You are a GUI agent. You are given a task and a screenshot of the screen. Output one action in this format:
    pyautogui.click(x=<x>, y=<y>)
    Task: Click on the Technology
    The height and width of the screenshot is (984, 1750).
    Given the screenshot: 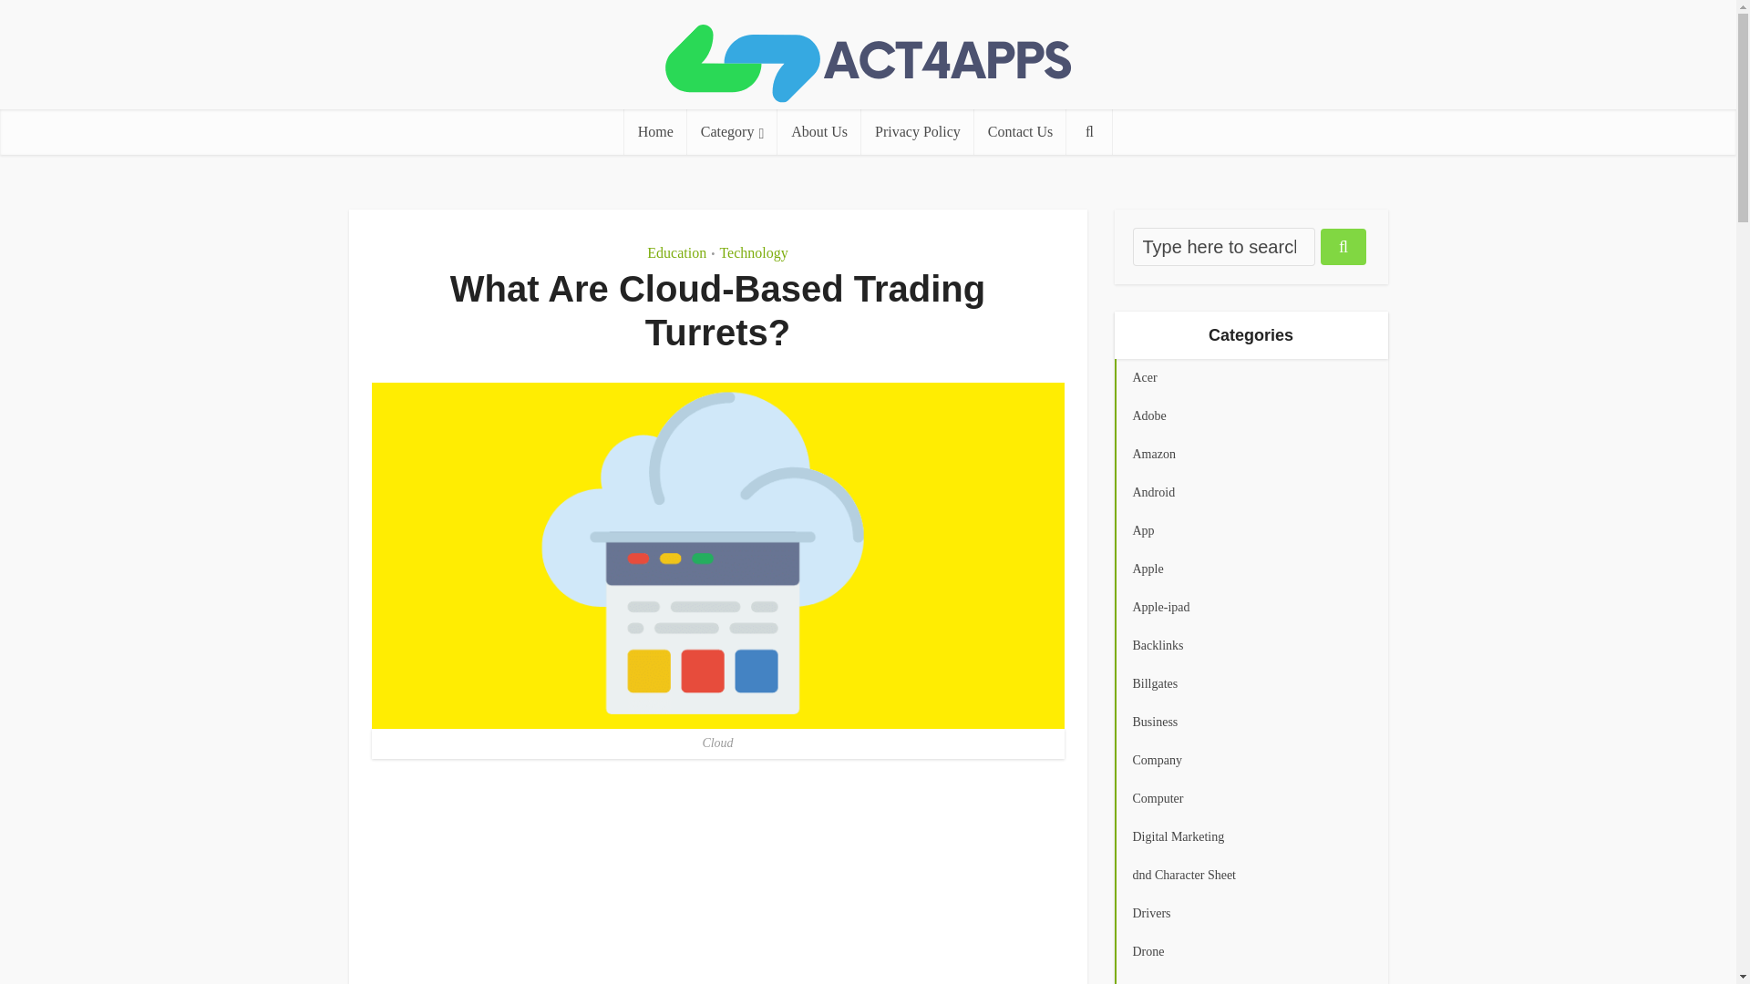 What is the action you would take?
    pyautogui.click(x=753, y=252)
    